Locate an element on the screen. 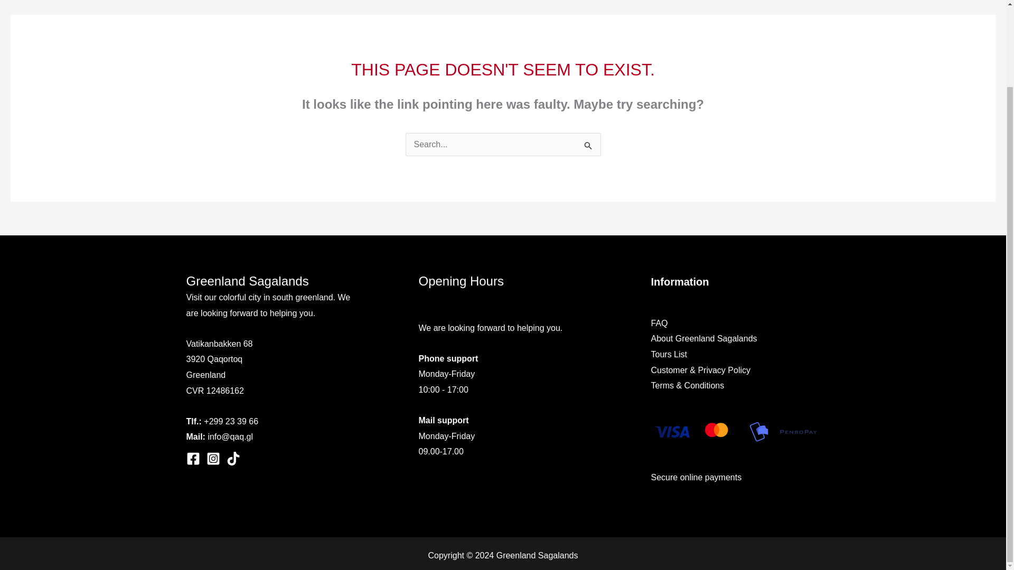 The image size is (1014, 570). Tours List is located at coordinates (669, 355).